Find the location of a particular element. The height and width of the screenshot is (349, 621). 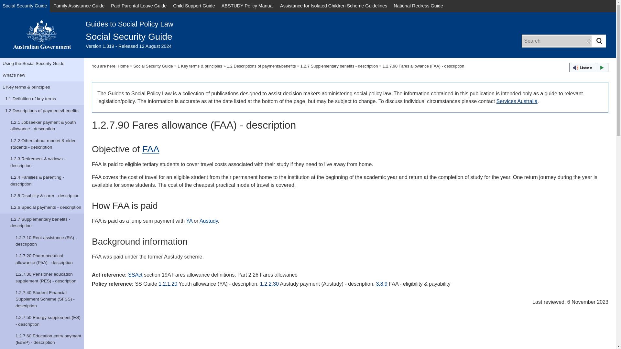

Listen is located at coordinates (589, 67).